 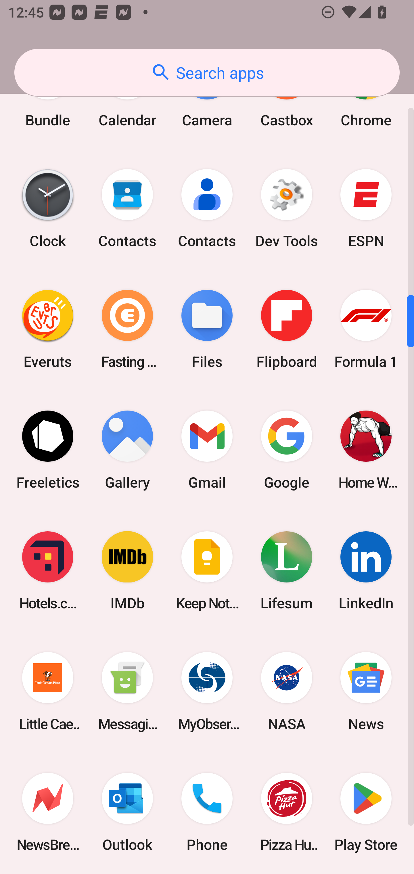 What do you see at coordinates (127, 329) in the screenshot?
I see `Fasting Coach` at bounding box center [127, 329].